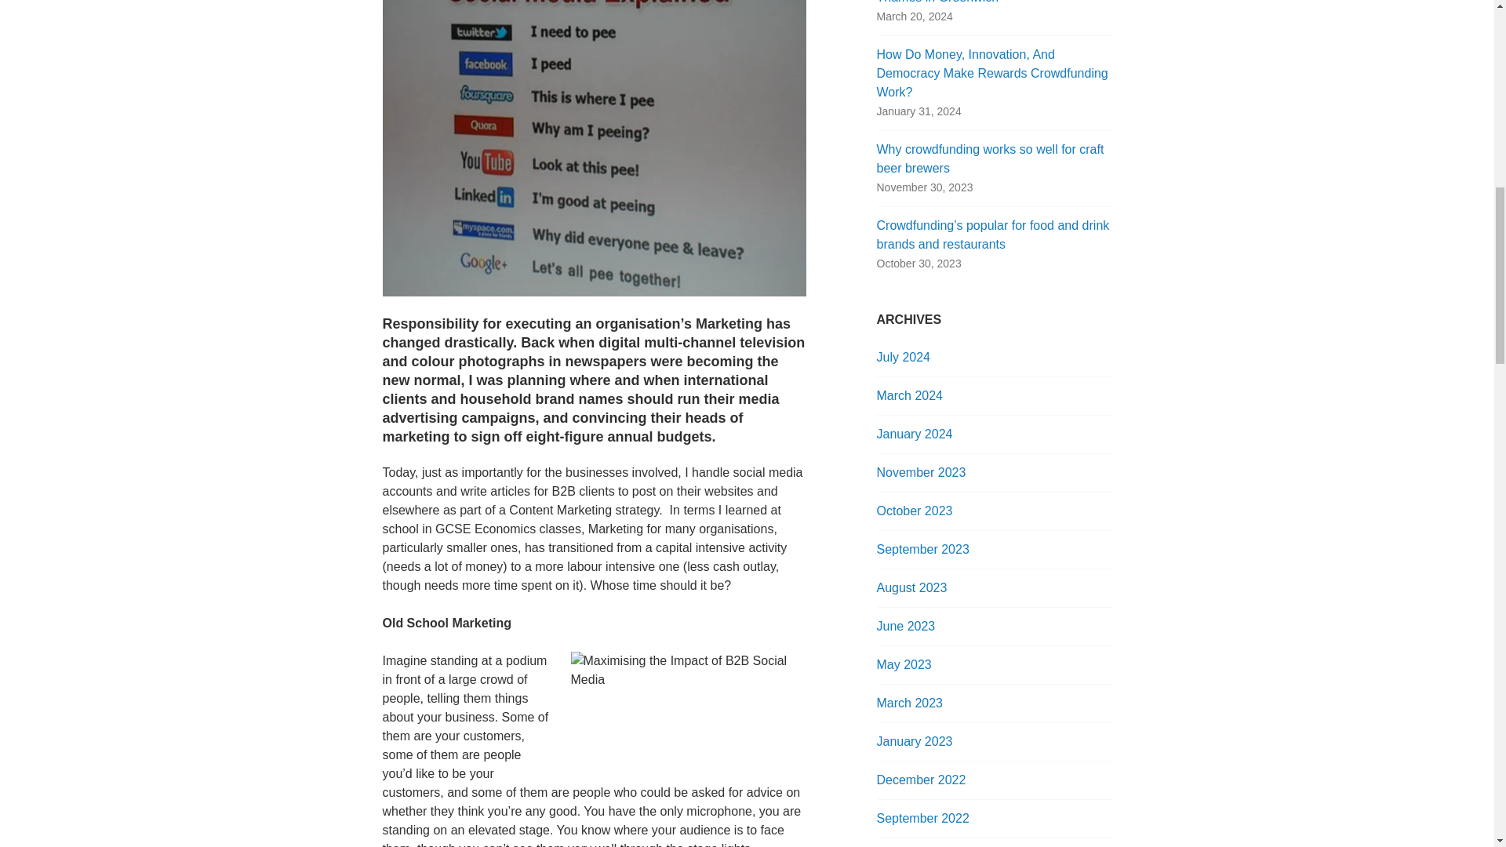 The image size is (1506, 847). I want to click on A Sponsorship Opportunity on the River Thames in Greenwich, so click(987, 2).